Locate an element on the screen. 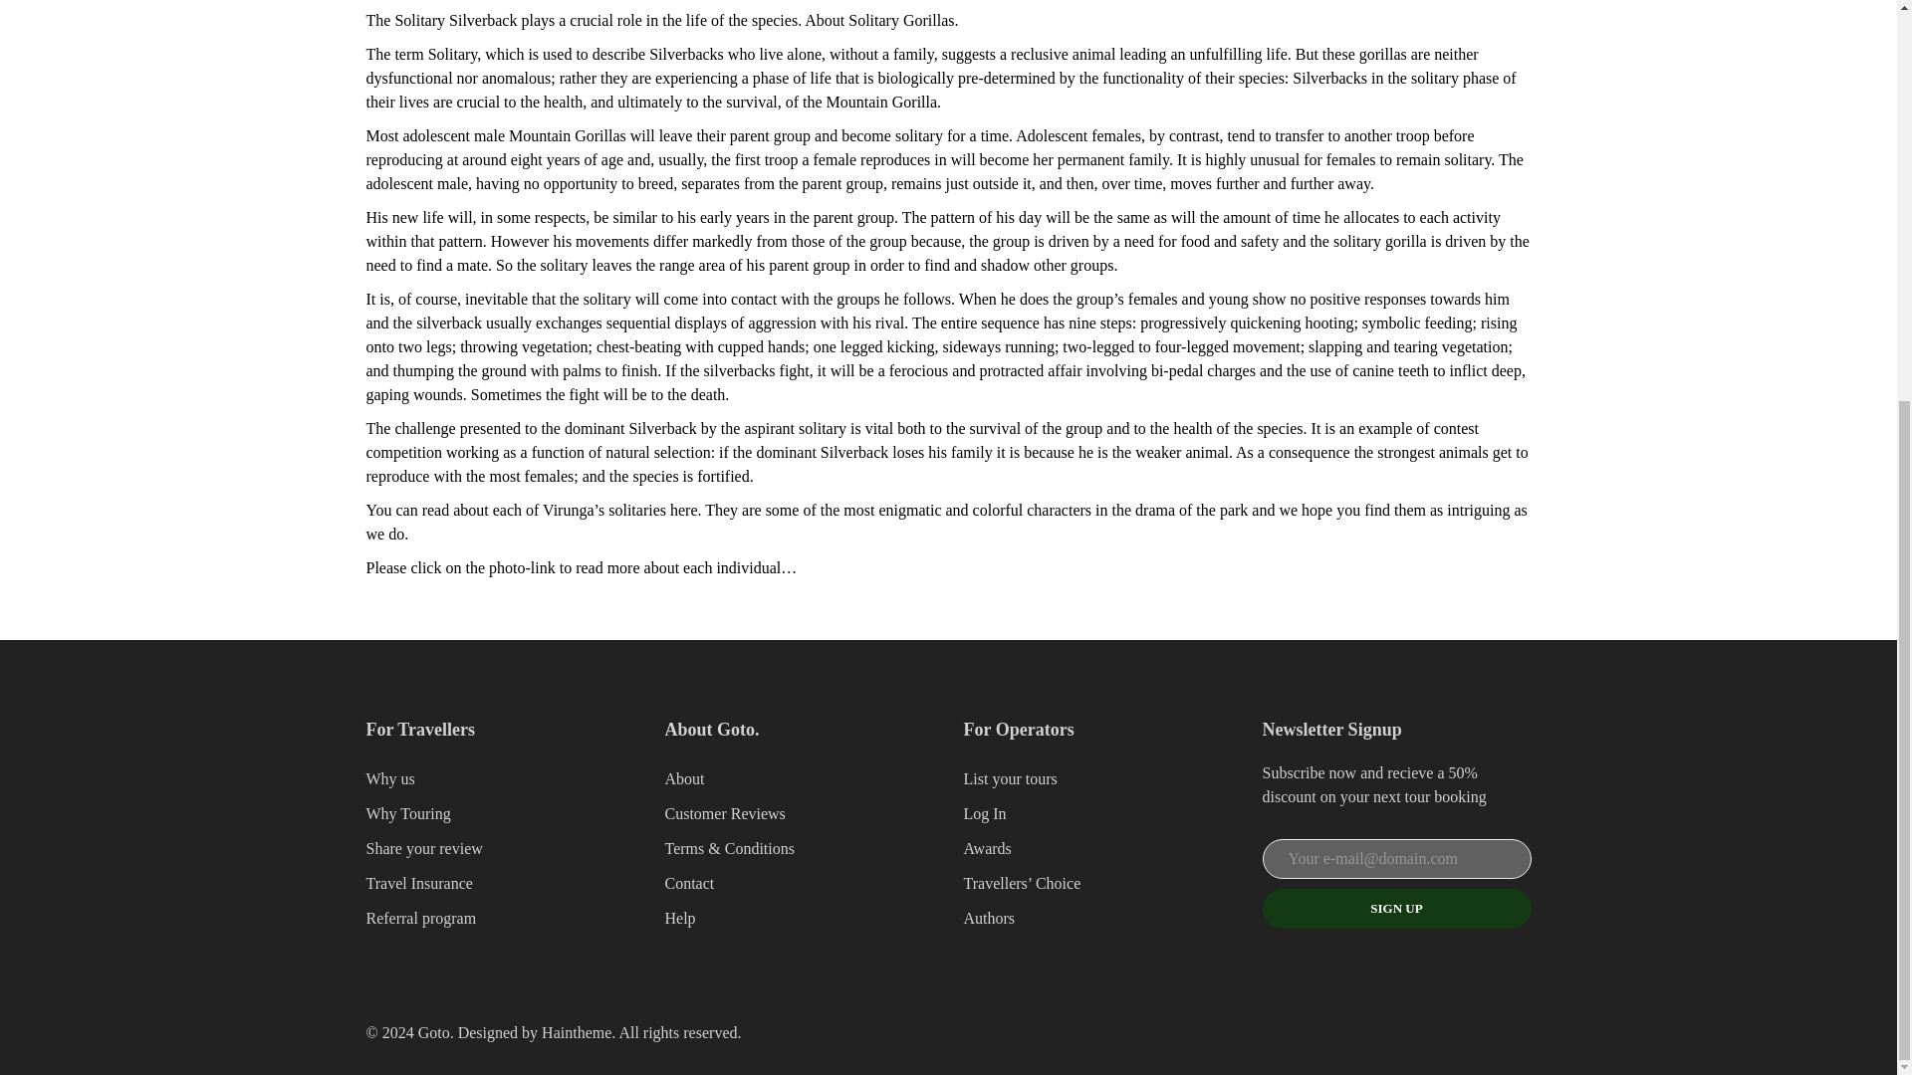 This screenshot has height=1075, width=1912. SIGN UP is located at coordinates (1396, 909).